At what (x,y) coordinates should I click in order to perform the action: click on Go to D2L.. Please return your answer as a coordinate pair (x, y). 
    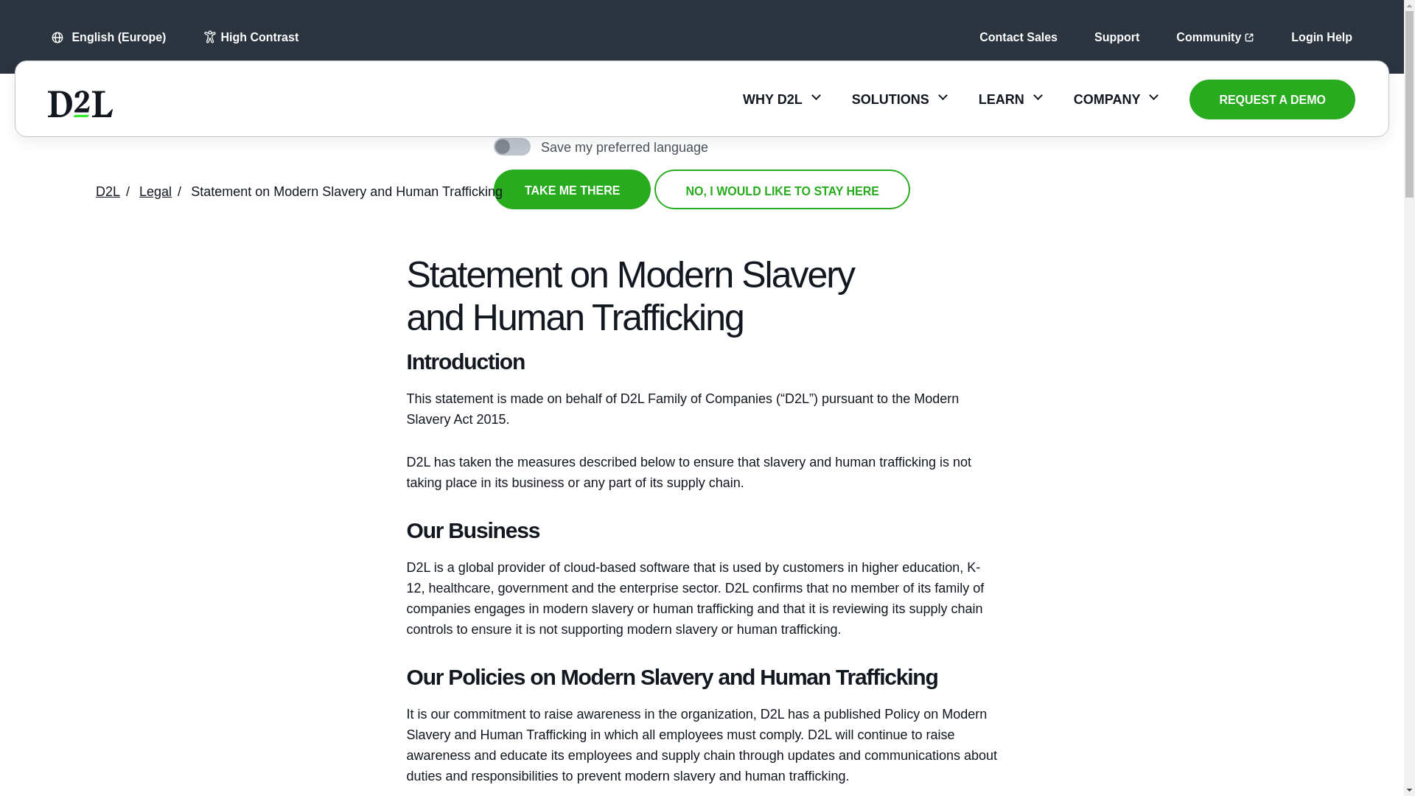
    Looking at the image, I should click on (108, 192).